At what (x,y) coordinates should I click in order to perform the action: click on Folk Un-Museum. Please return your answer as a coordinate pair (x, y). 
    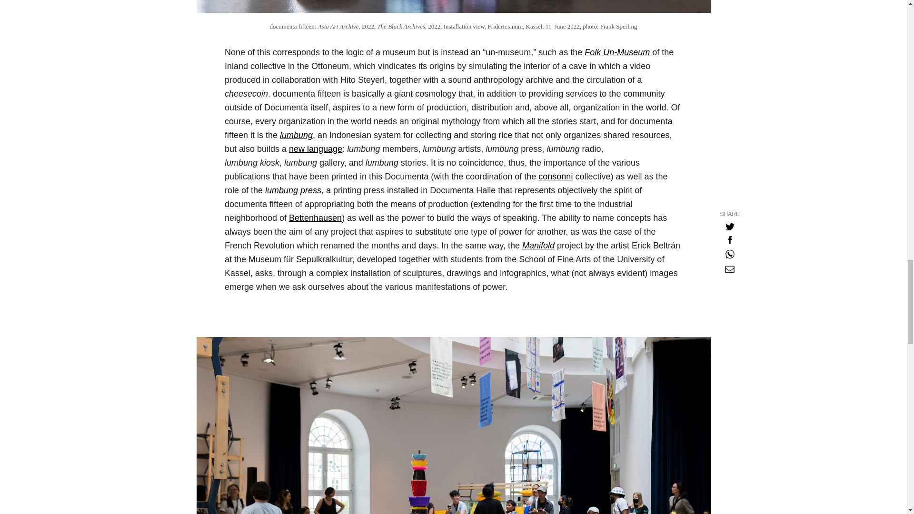
    Looking at the image, I should click on (618, 52).